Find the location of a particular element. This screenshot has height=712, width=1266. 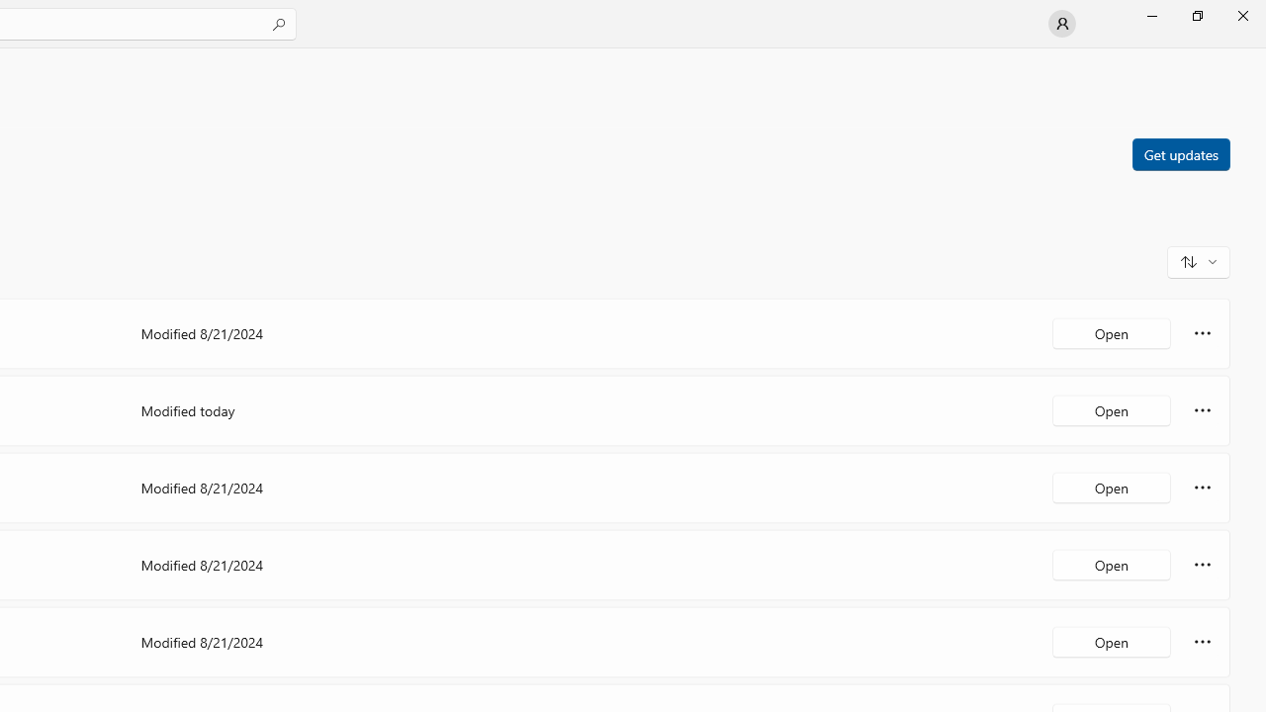

Get updates is located at coordinates (1180, 153).